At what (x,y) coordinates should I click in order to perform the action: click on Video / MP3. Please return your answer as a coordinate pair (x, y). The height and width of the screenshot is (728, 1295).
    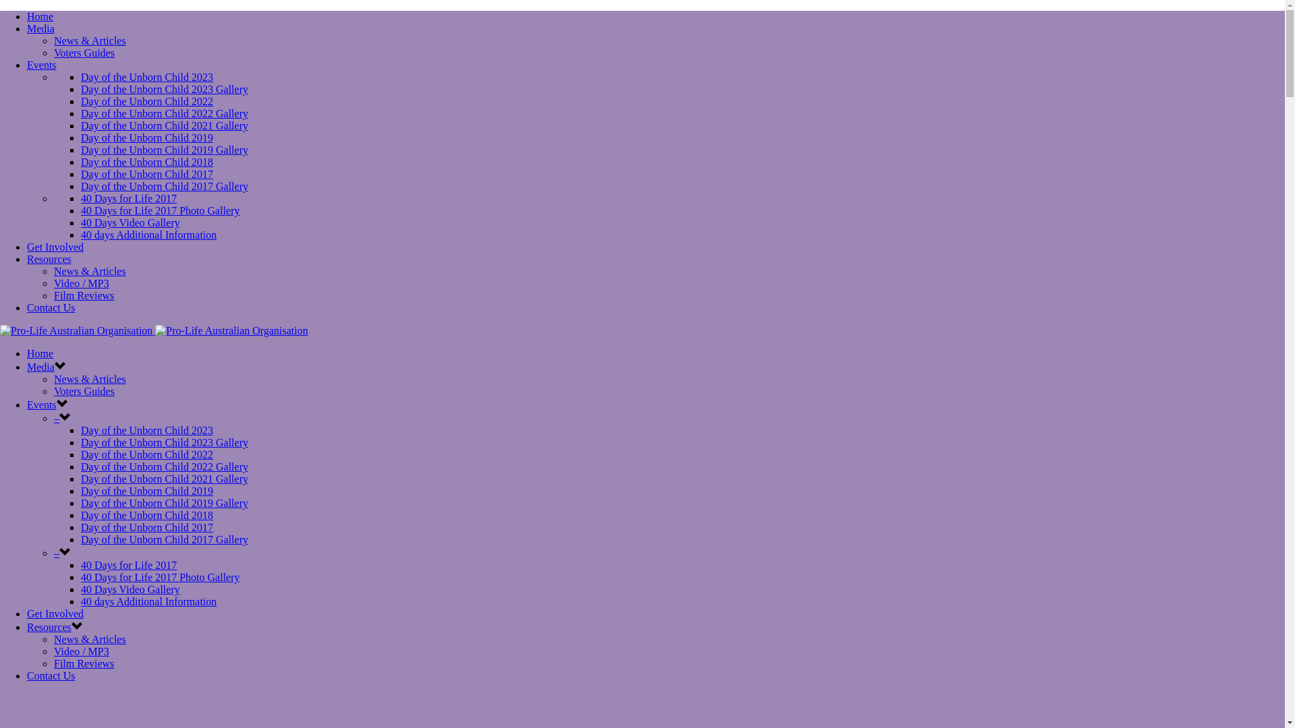
    Looking at the image, I should click on (82, 283).